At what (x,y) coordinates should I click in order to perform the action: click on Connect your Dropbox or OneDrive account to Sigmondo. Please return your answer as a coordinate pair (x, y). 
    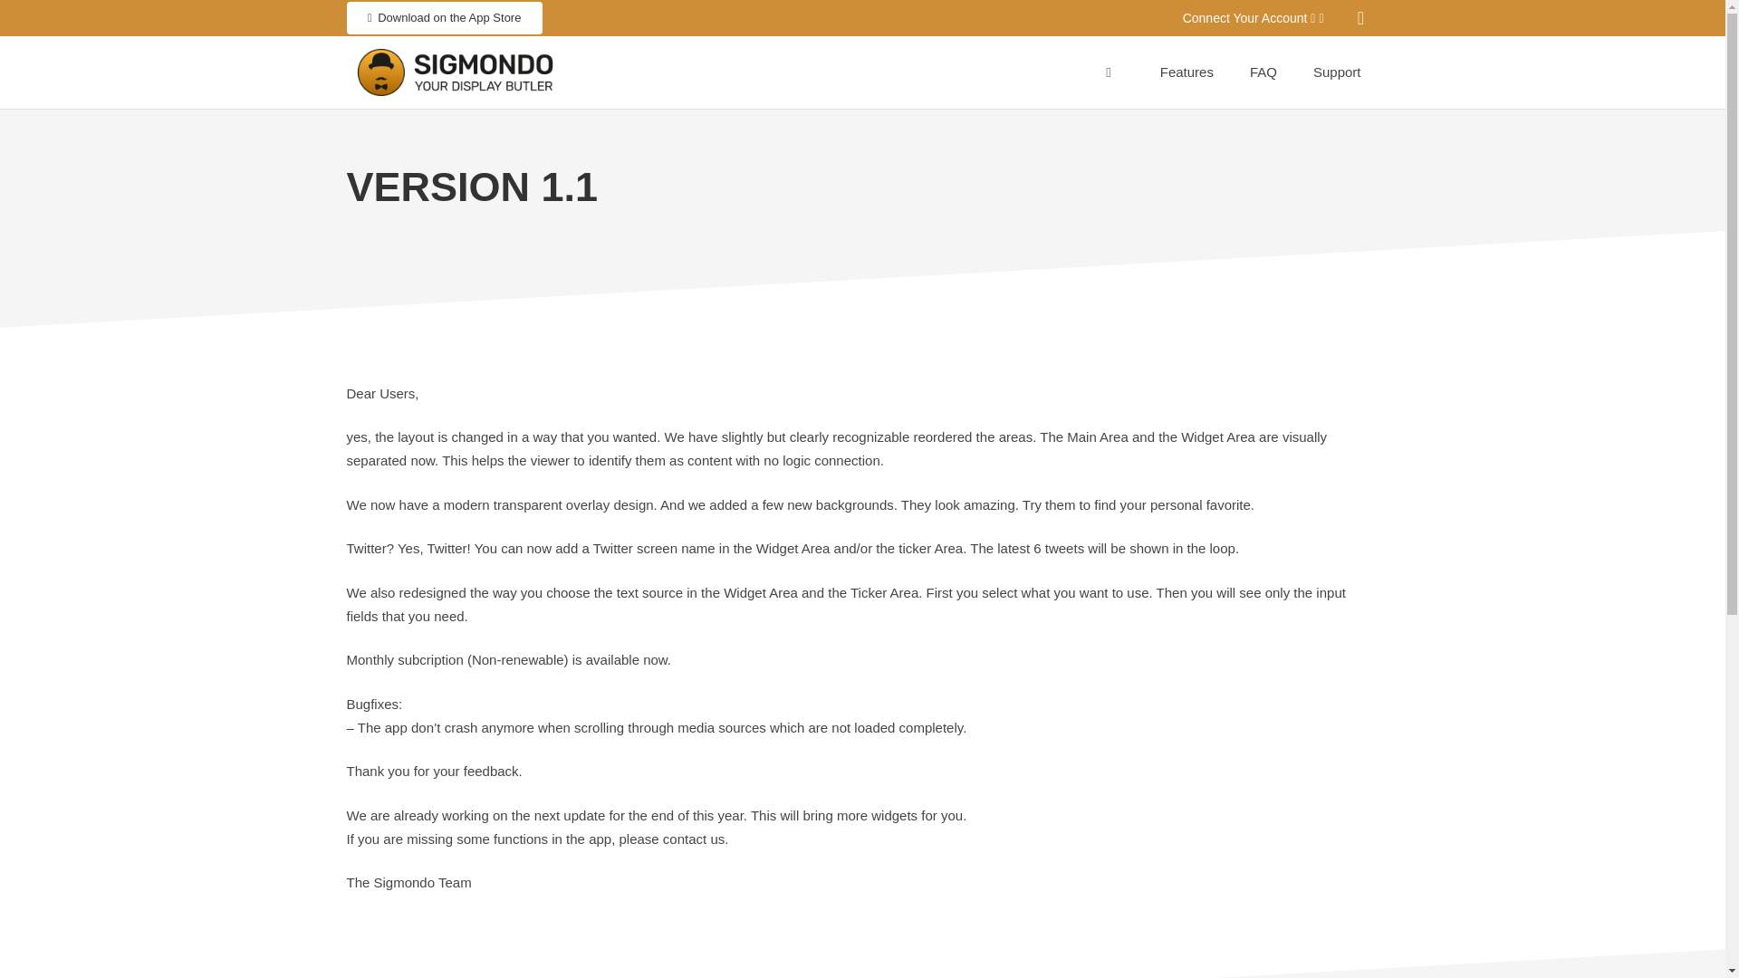
    Looking at the image, I should click on (1253, 18).